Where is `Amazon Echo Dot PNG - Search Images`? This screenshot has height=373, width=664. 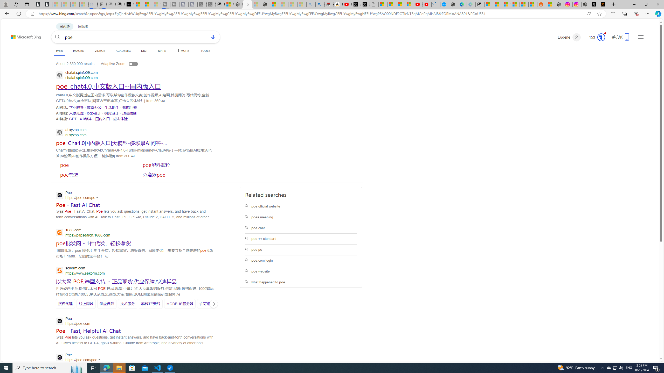 Amazon Echo Dot PNG - Search Images is located at coordinates (320, 4).